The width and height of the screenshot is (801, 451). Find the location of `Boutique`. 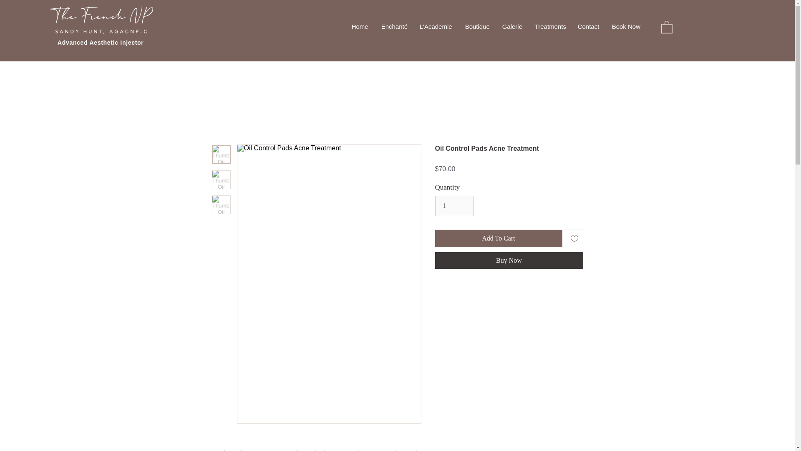

Boutique is located at coordinates (477, 26).